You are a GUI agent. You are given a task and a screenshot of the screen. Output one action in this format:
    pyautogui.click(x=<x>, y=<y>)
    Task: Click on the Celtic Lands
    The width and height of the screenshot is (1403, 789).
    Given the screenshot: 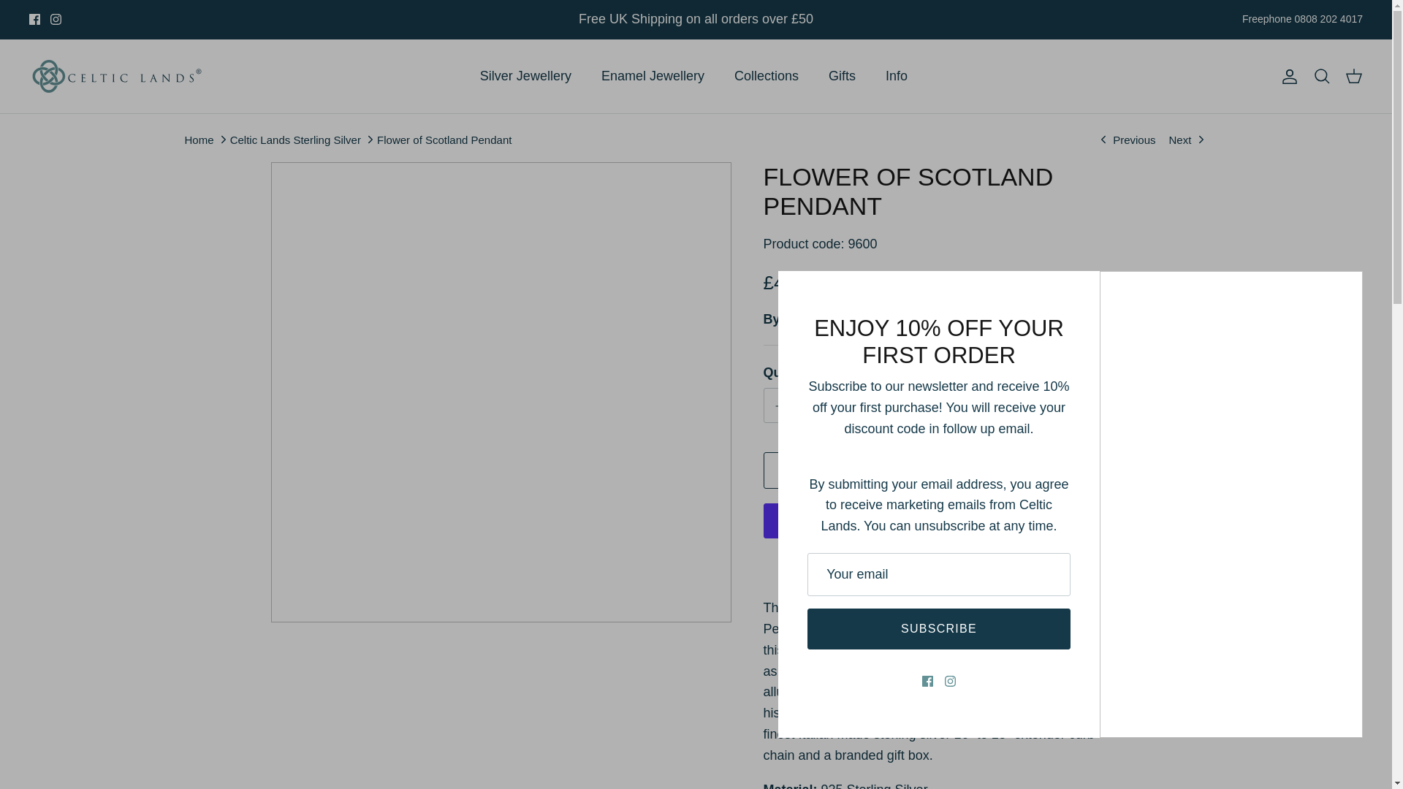 What is the action you would take?
    pyautogui.click(x=117, y=76)
    